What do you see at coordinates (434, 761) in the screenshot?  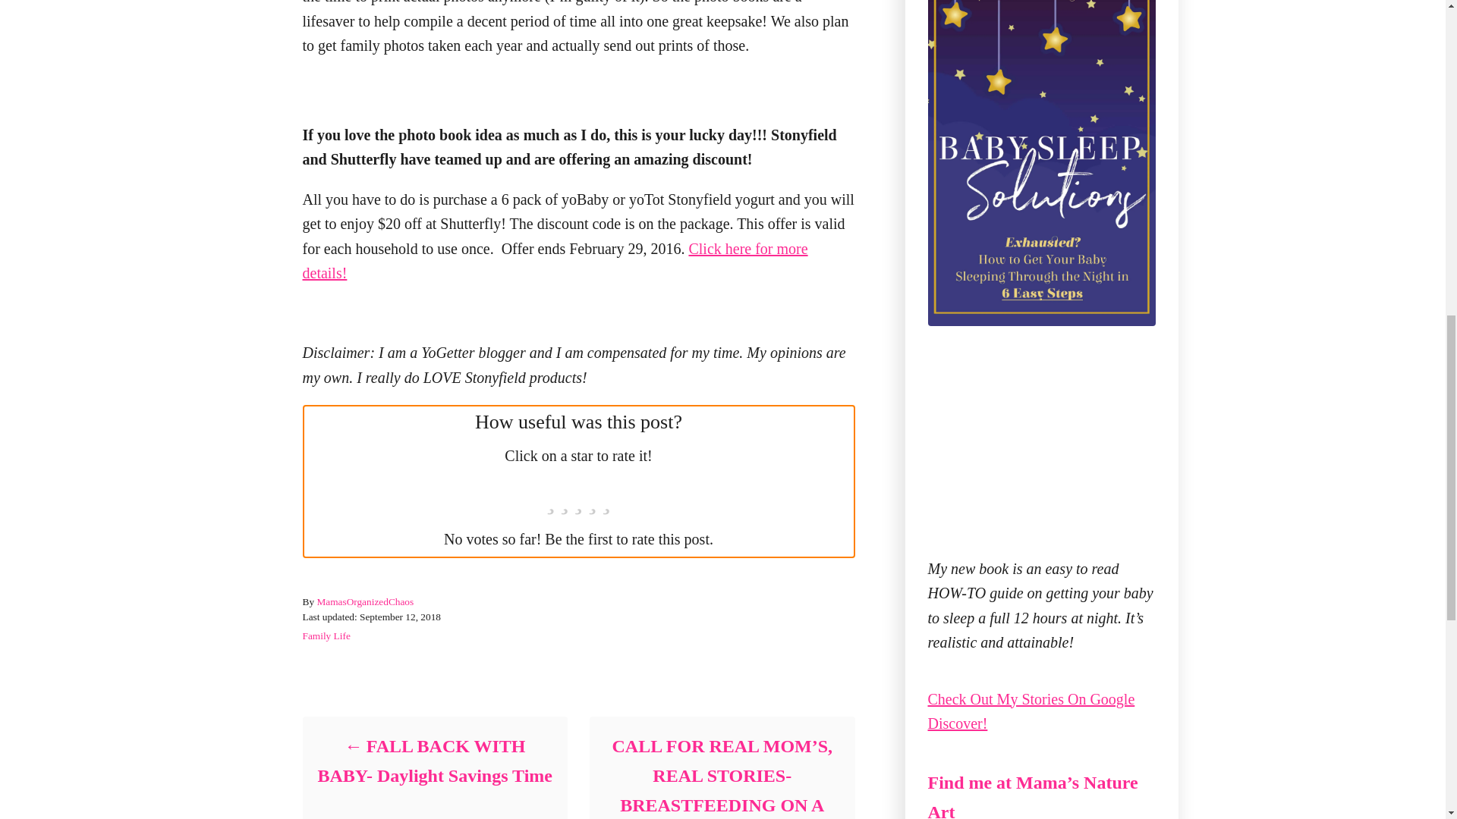 I see `FALL BACK WITH BABY- Daylight Savings Time` at bounding box center [434, 761].